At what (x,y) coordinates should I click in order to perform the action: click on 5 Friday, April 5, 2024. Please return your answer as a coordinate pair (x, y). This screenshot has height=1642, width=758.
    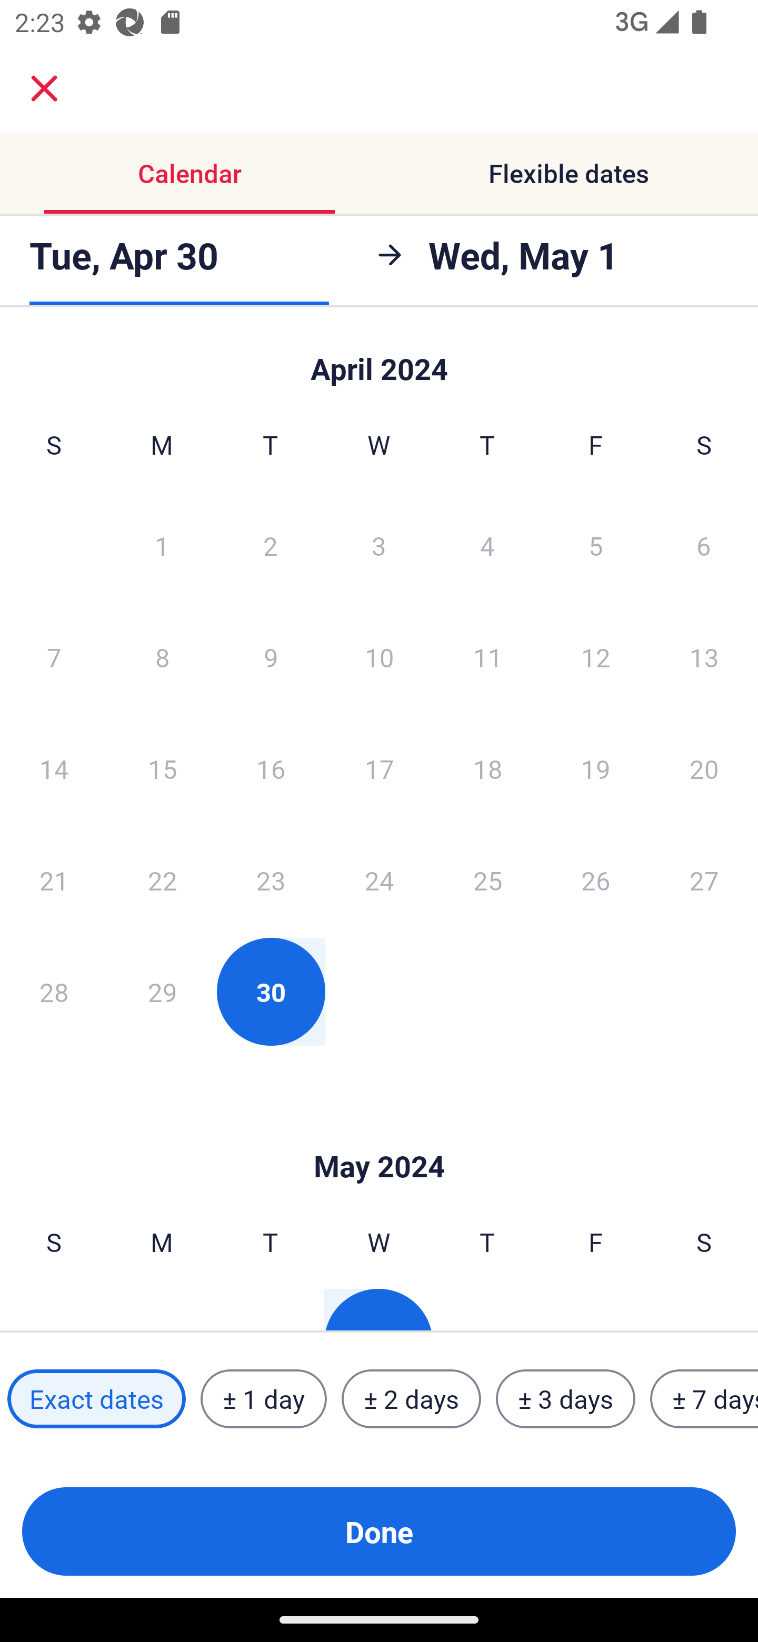
    Looking at the image, I should click on (596, 545).